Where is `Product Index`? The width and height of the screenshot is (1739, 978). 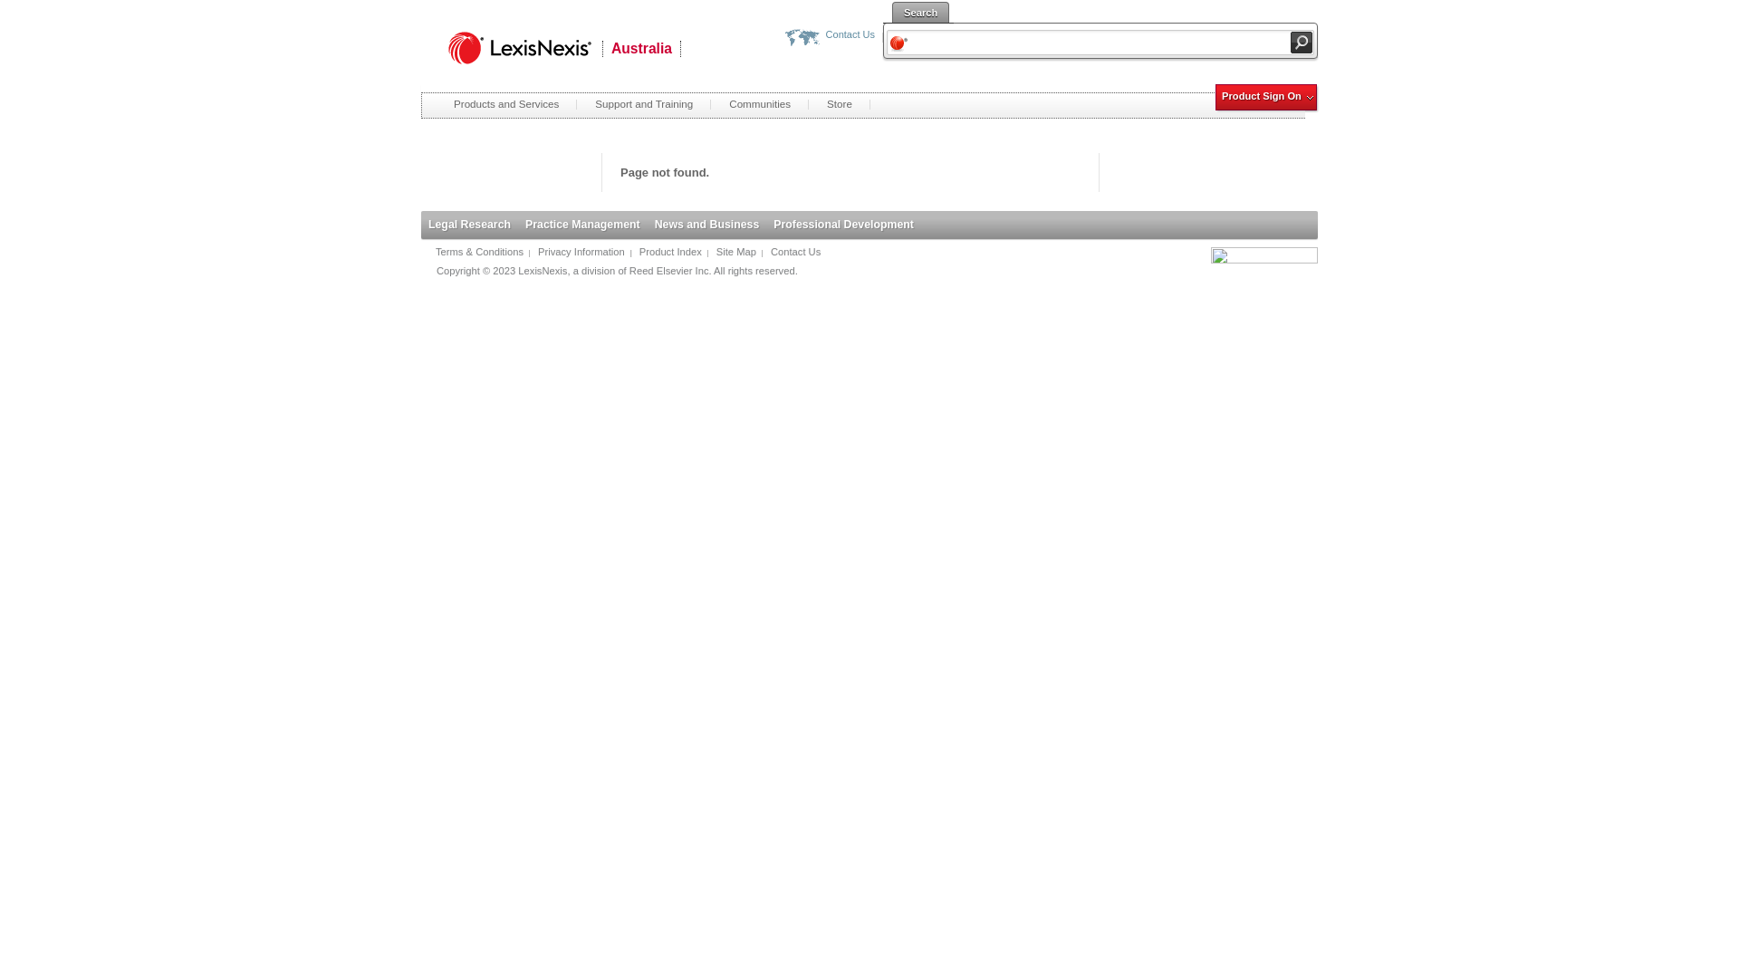 Product Index is located at coordinates (670, 252).